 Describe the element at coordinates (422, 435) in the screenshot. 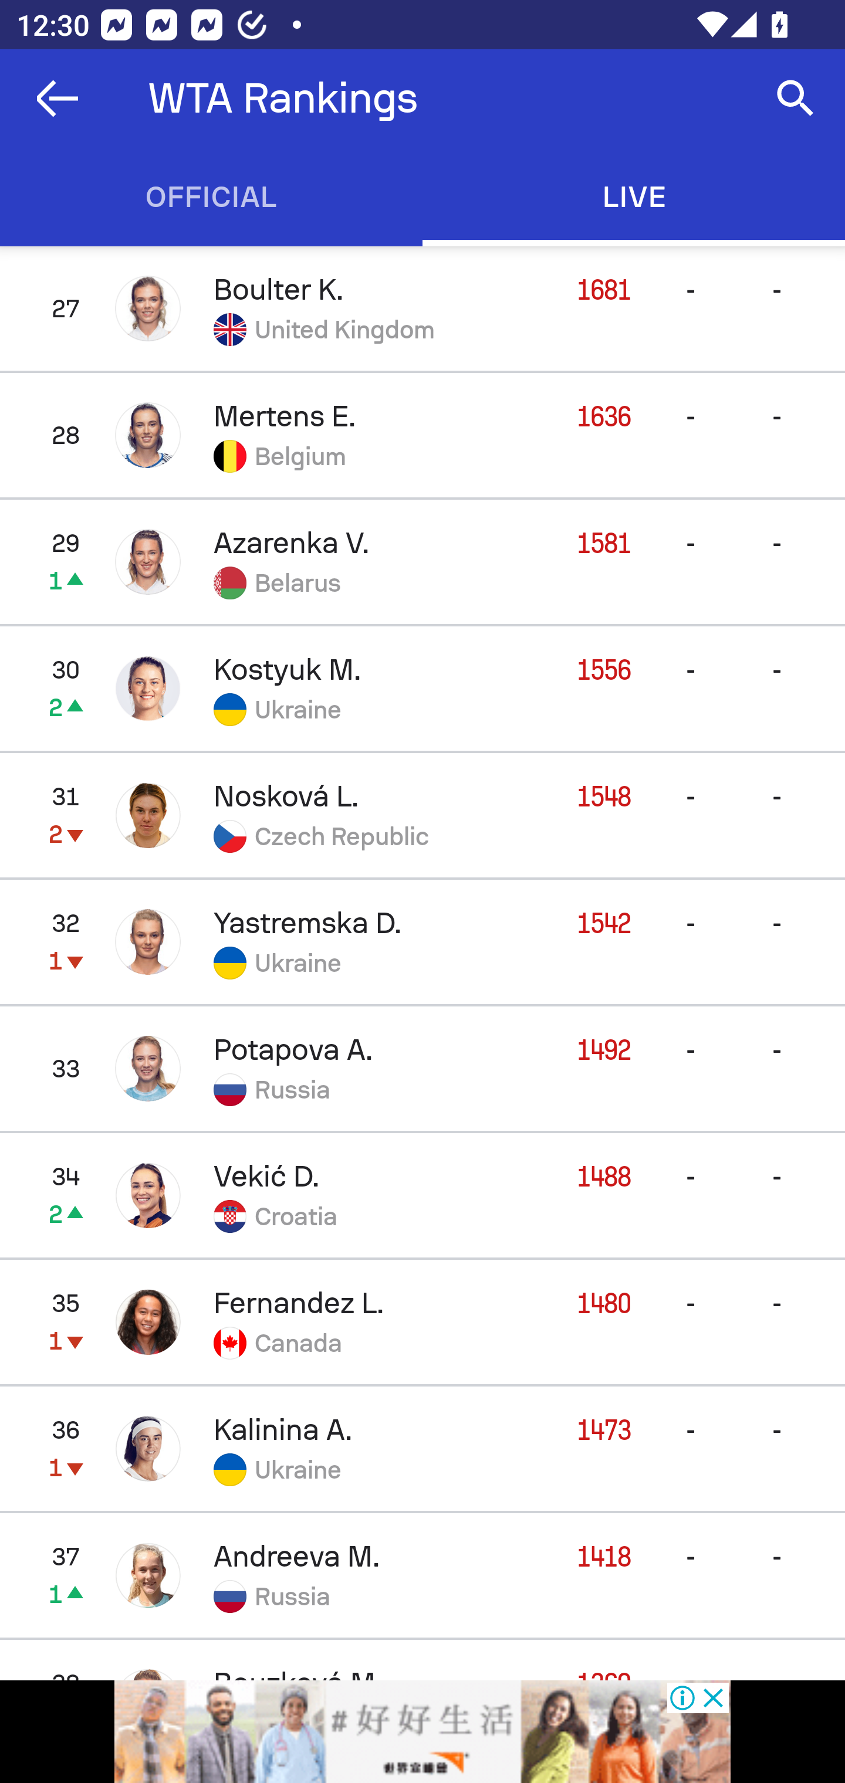

I see `28 Mertens E. 1636 - - Belgium` at that location.